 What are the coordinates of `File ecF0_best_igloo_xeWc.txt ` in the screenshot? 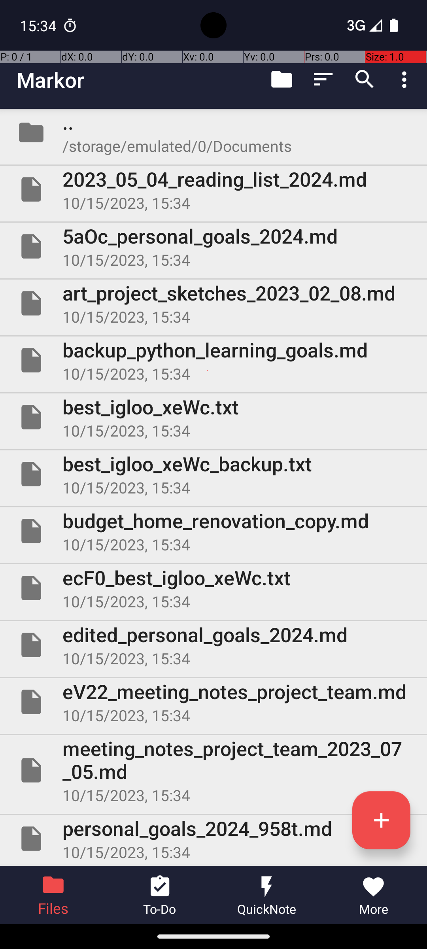 It's located at (213, 588).